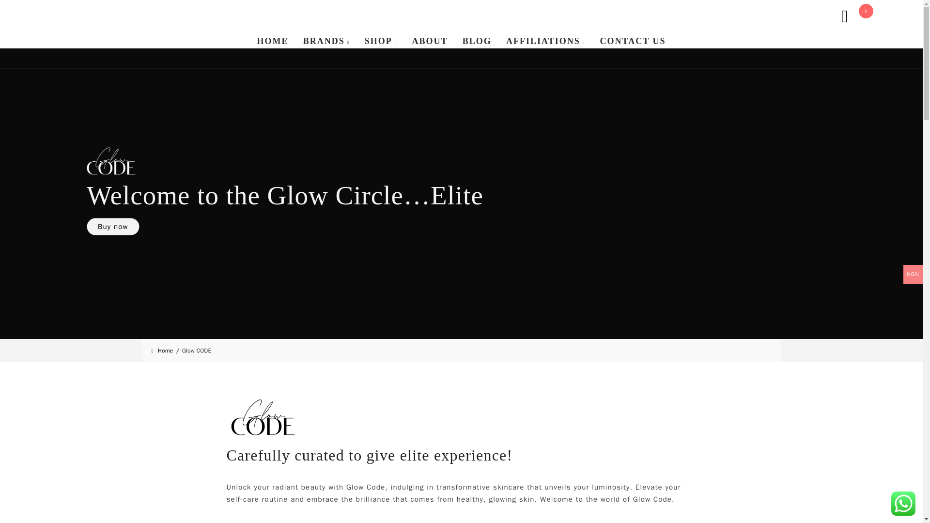 The width and height of the screenshot is (930, 523). Describe the element at coordinates (381, 41) in the screenshot. I see `SHOP` at that location.